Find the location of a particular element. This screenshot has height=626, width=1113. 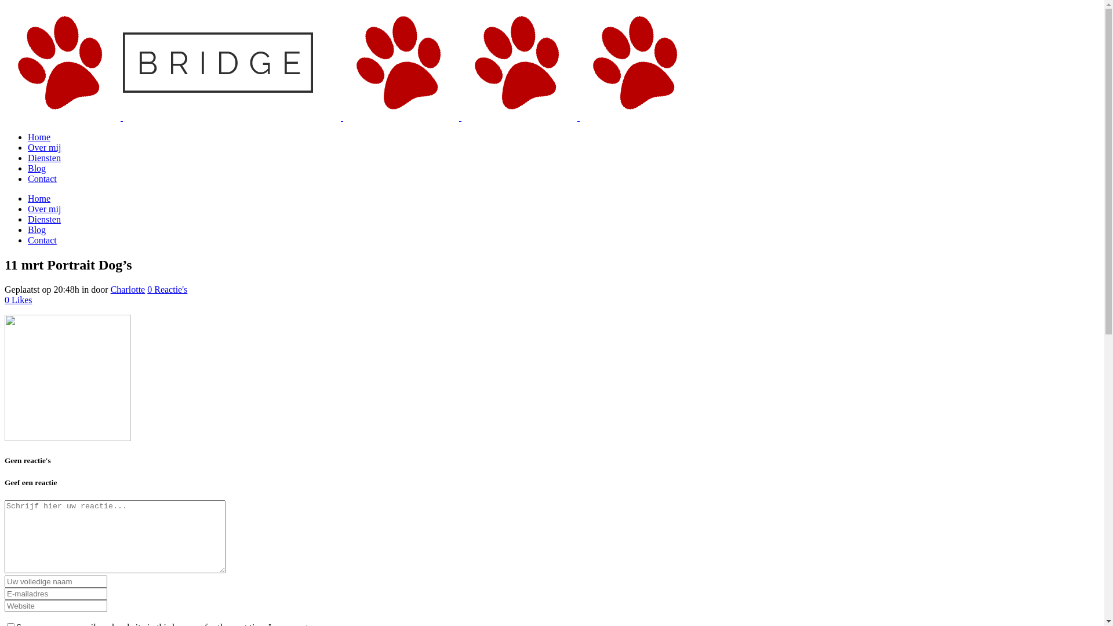

Charlotte is located at coordinates (128, 290).